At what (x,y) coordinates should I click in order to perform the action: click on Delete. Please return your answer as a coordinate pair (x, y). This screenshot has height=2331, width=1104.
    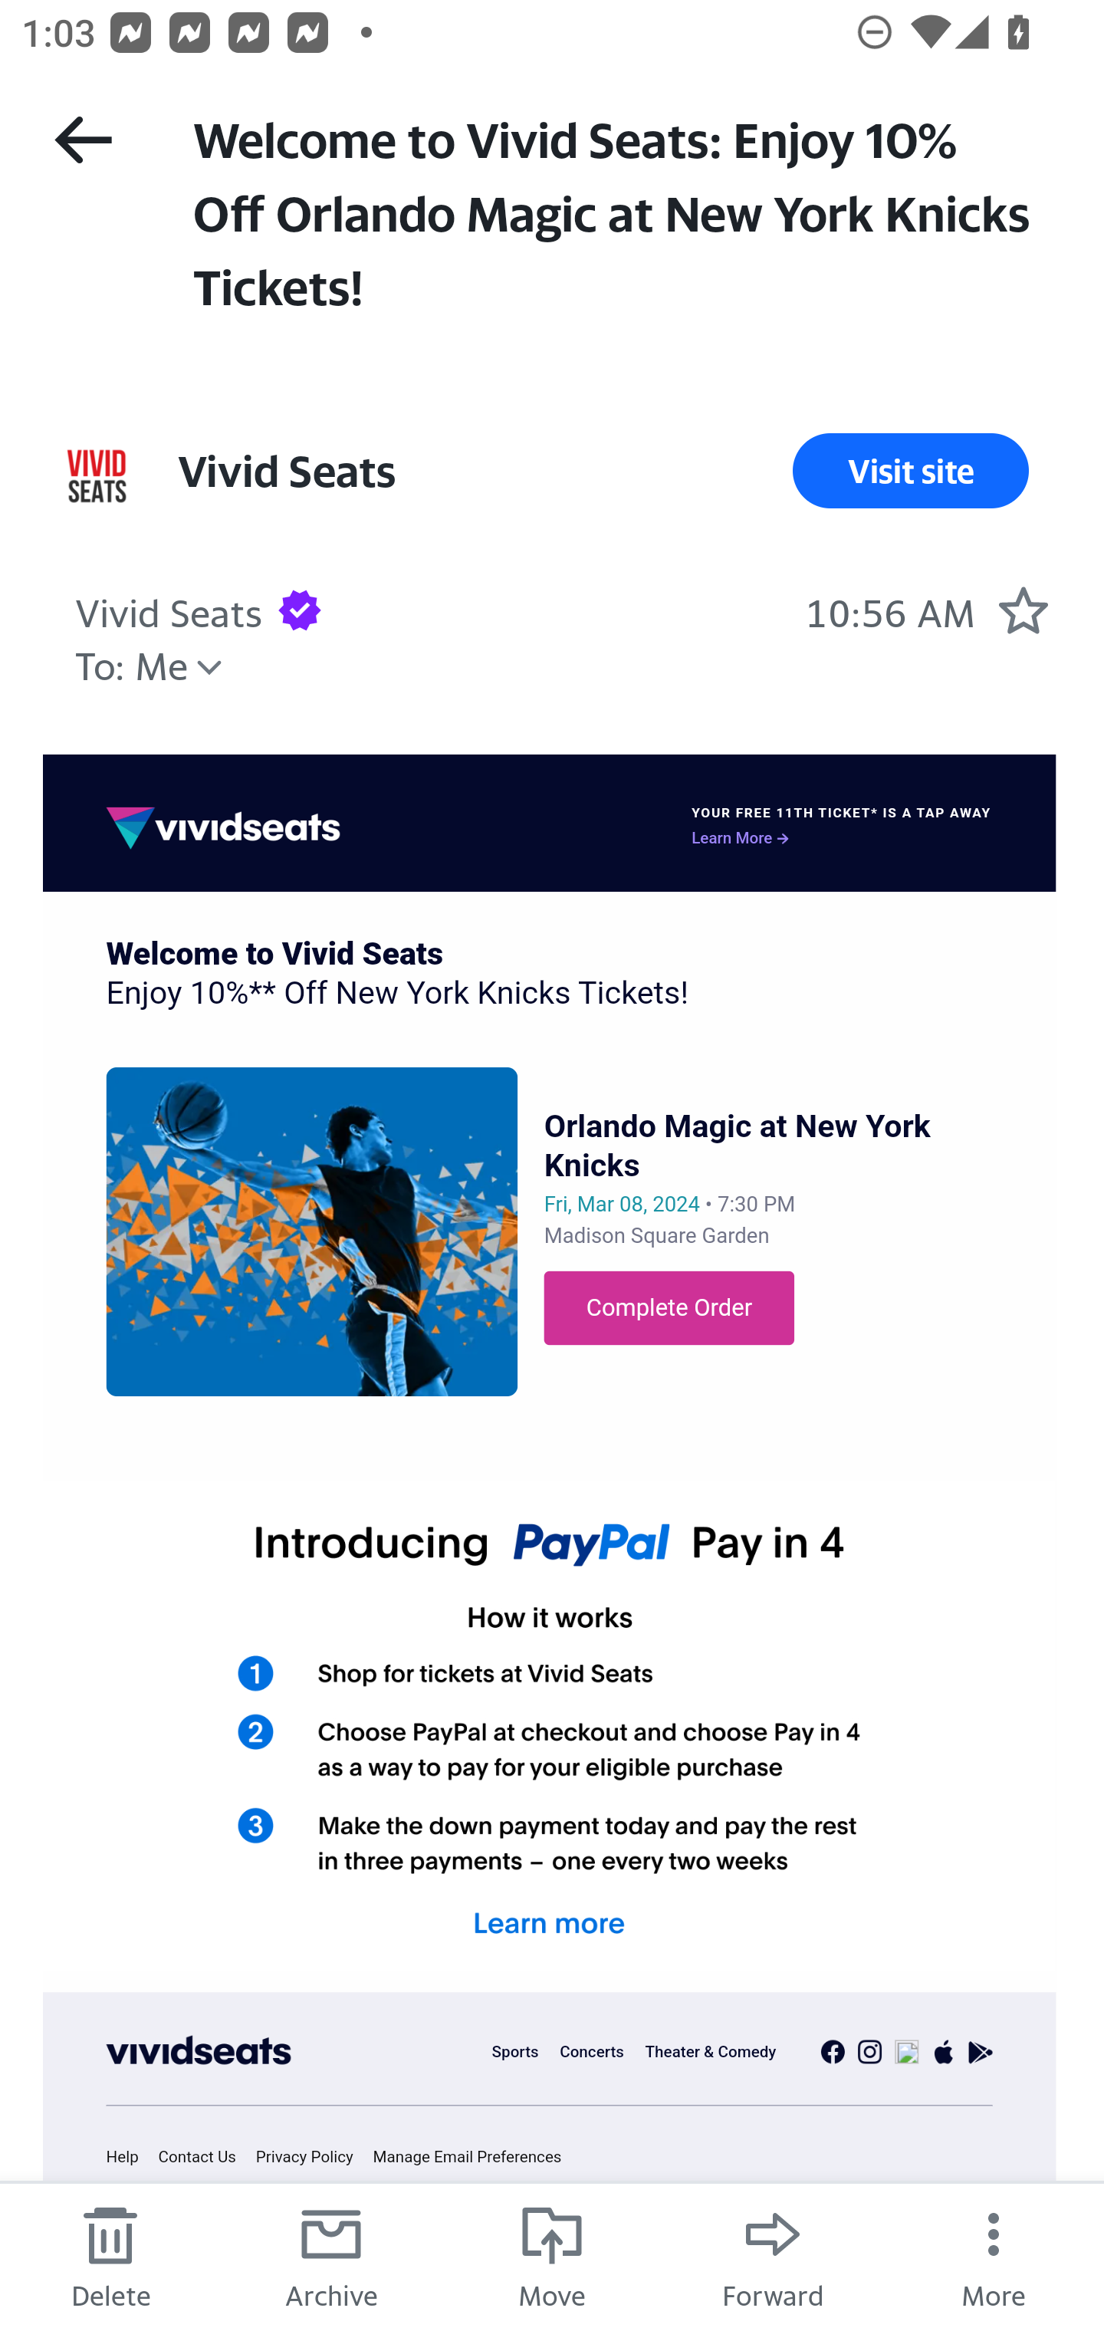
    Looking at the image, I should click on (110, 2256).